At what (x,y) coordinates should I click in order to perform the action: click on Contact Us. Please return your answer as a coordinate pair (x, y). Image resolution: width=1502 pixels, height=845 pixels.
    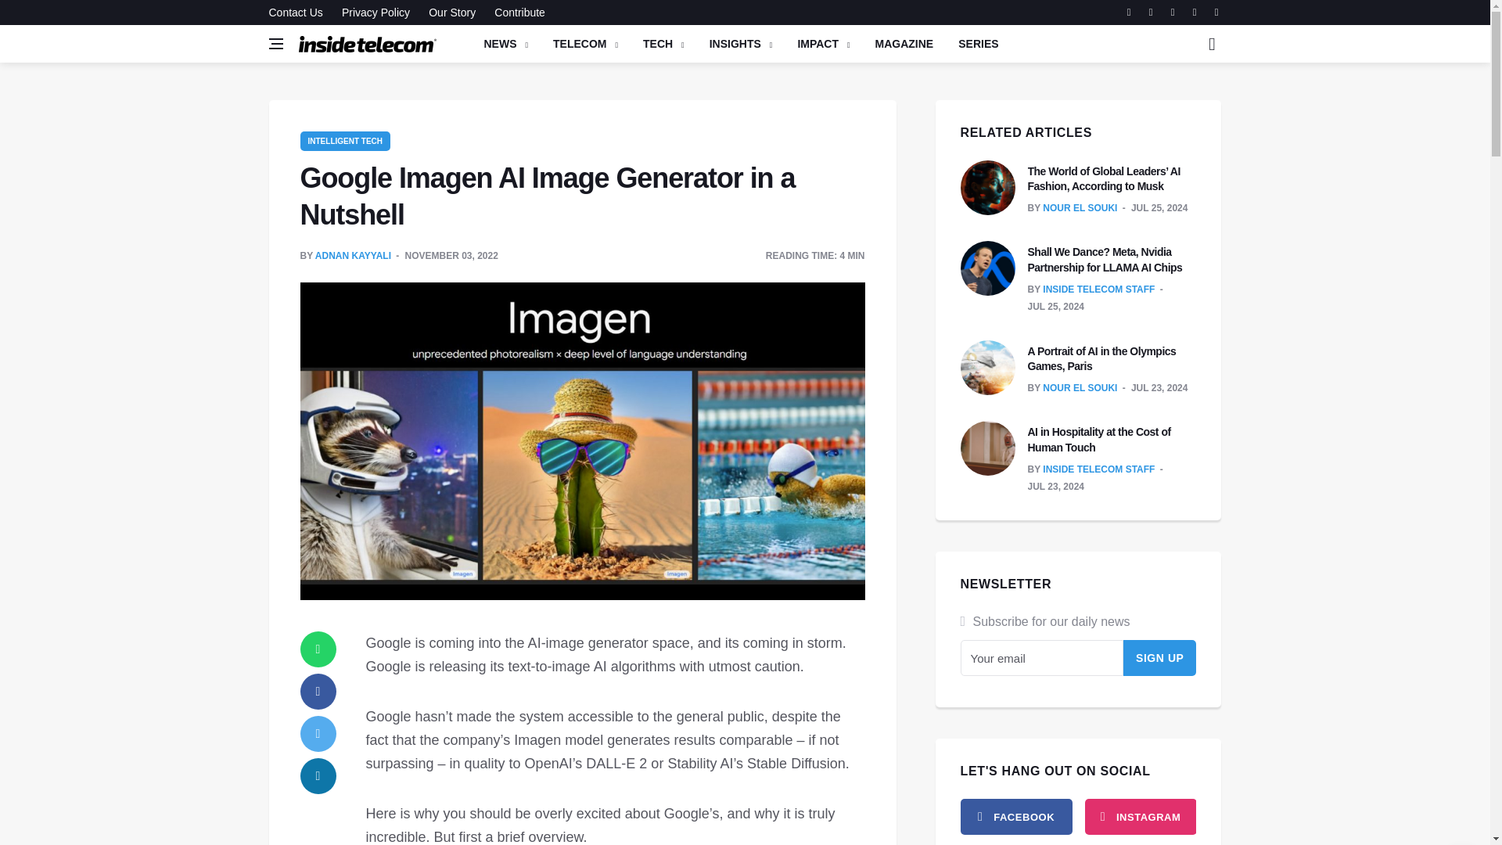
    Looking at the image, I should click on (299, 13).